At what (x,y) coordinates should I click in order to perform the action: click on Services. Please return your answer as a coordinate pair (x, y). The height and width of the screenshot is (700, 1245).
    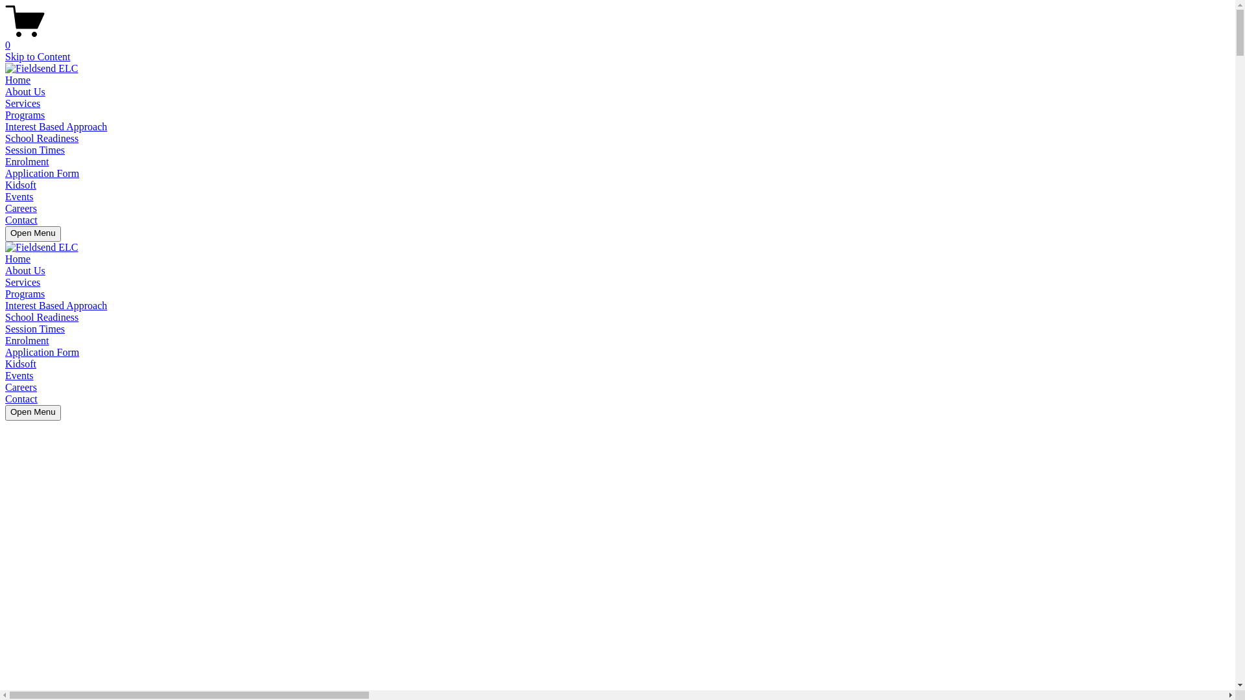
    Looking at the image, I should click on (23, 283).